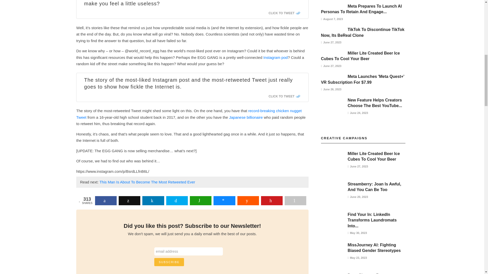 Image resolution: width=488 pixels, height=274 pixels. I want to click on Subscribe, so click(169, 262).